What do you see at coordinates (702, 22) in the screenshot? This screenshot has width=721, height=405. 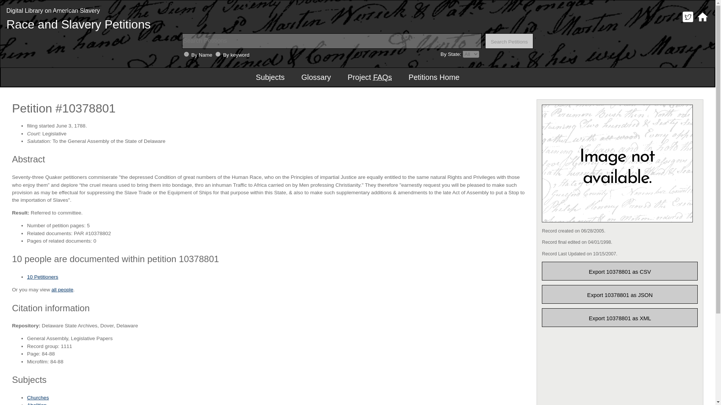 I see `Digital Library on American Slavery Home Page` at bounding box center [702, 22].